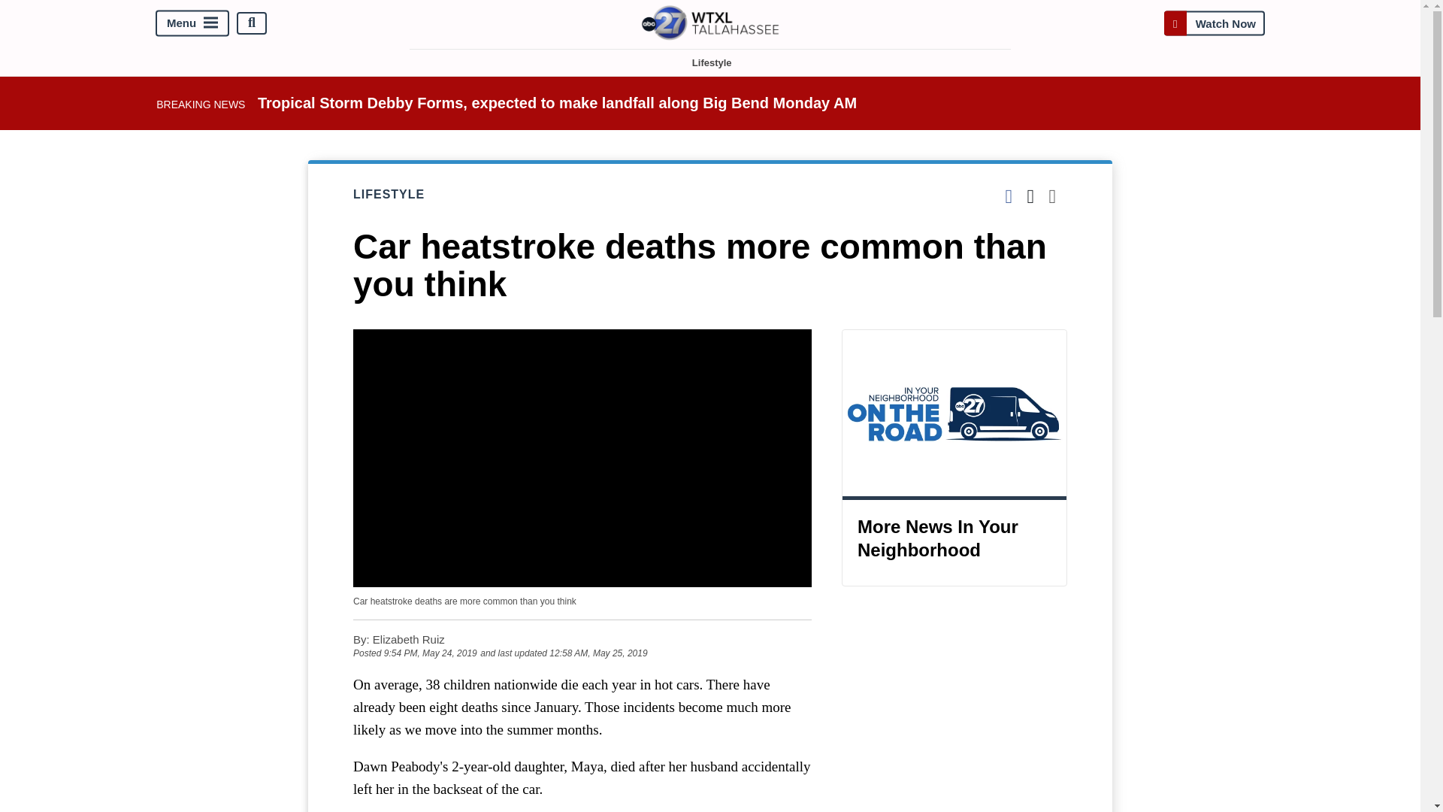 The width and height of the screenshot is (1443, 812). Describe the element at coordinates (1214, 23) in the screenshot. I see `Watch Now` at that location.